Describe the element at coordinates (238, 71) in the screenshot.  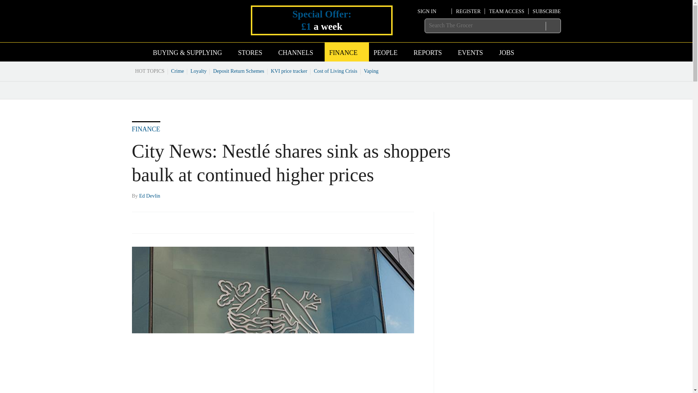
I see `Deposit Return Schemes` at that location.